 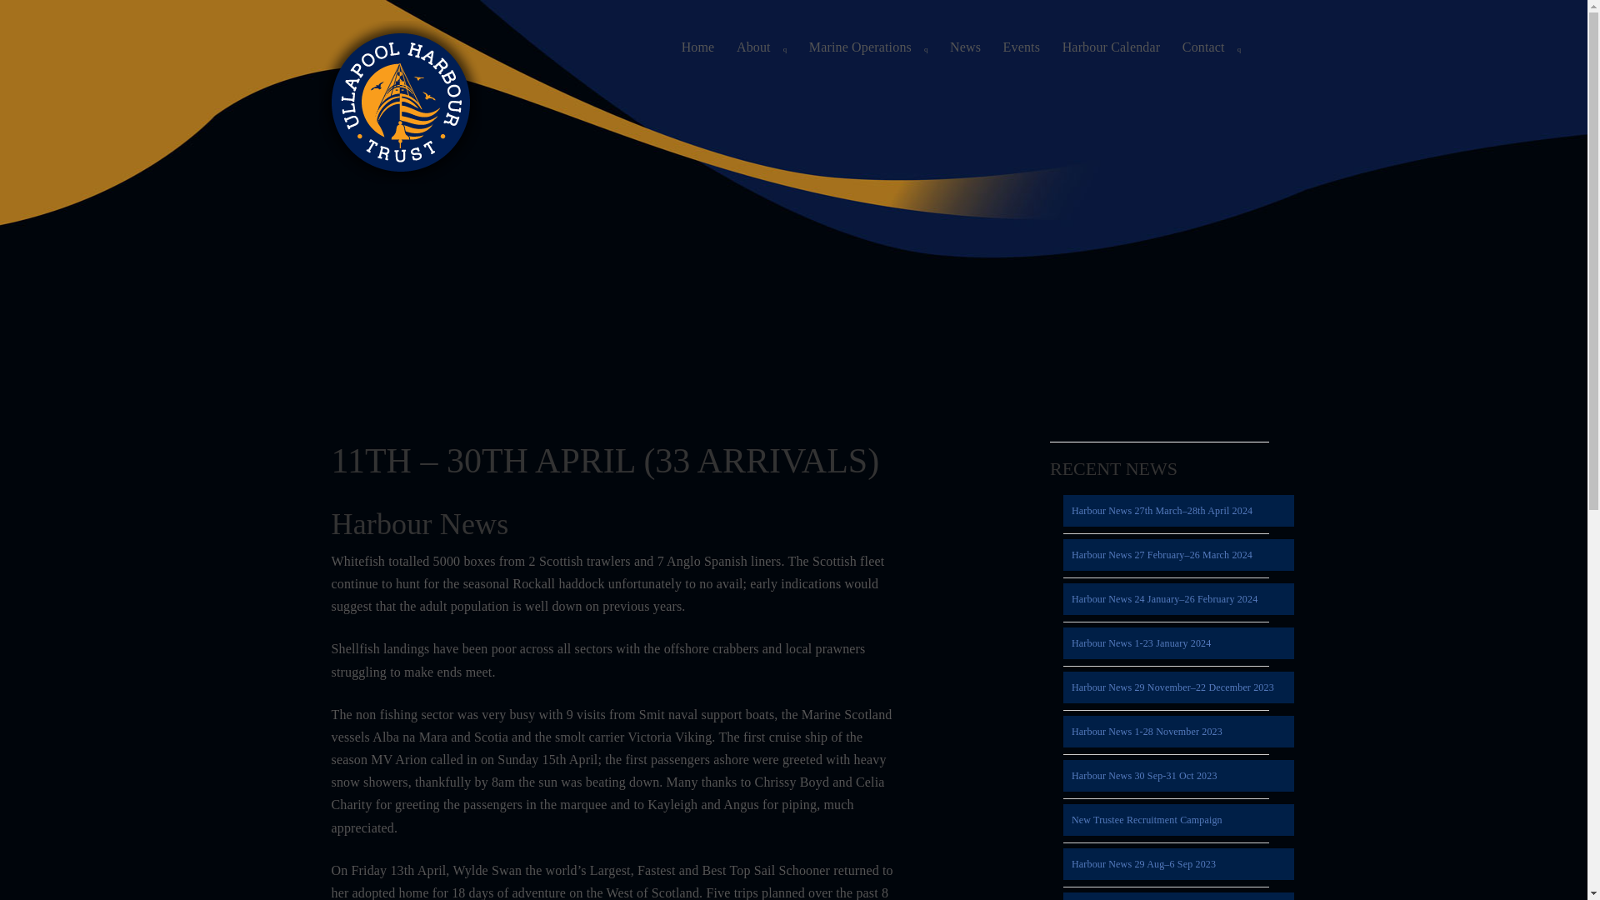 I want to click on Home, so click(x=697, y=47).